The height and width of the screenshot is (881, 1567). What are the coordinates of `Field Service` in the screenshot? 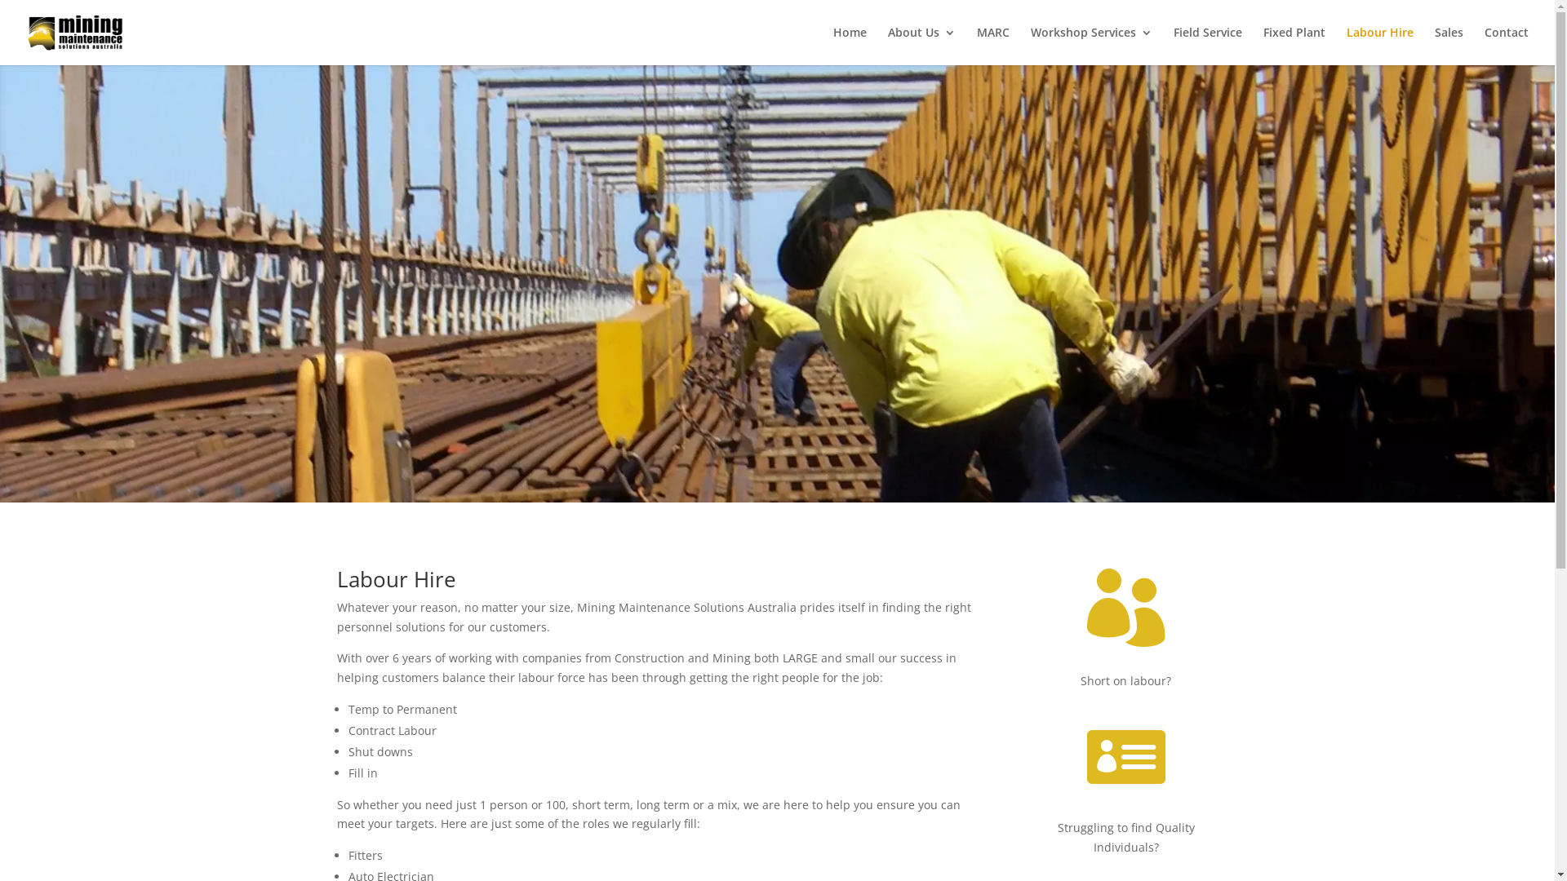 It's located at (1208, 46).